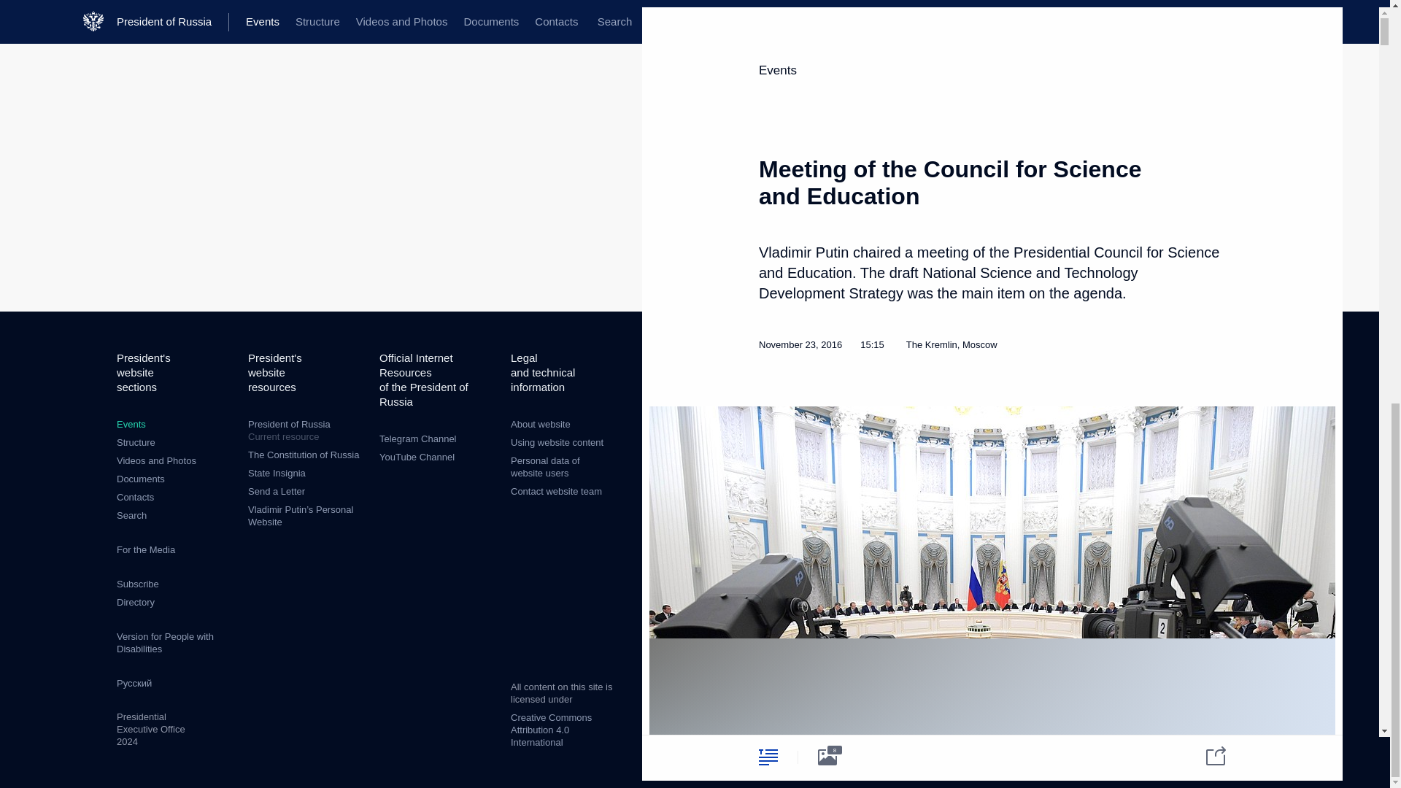 This screenshot has height=788, width=1401. Describe the element at coordinates (545, 467) in the screenshot. I see `Personal data of website users` at that location.